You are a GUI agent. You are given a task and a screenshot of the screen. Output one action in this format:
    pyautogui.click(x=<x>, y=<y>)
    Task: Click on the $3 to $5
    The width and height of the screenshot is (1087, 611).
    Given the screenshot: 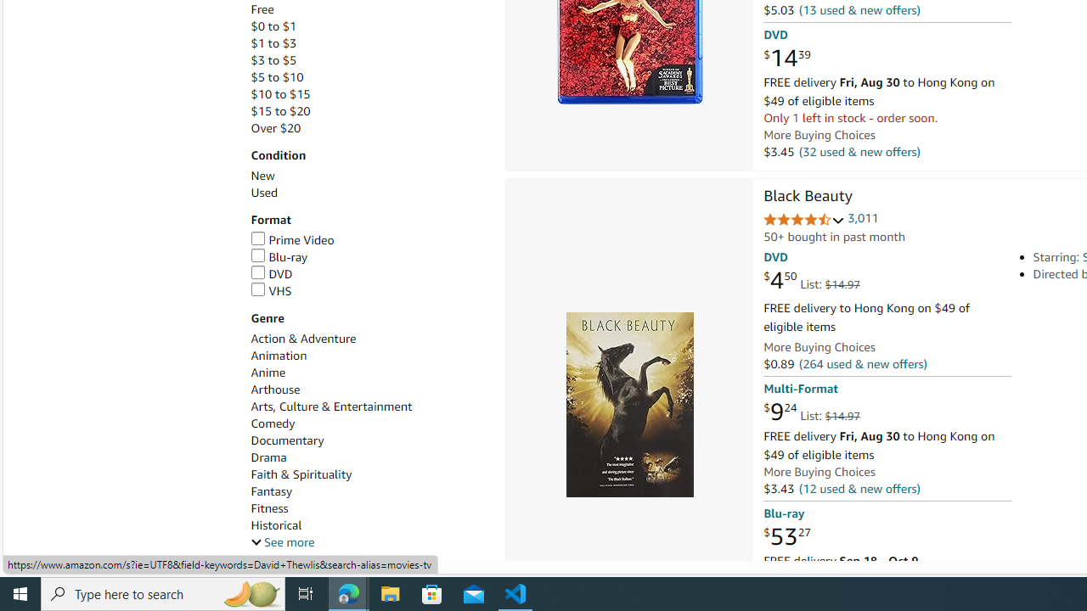 What is the action you would take?
    pyautogui.click(x=369, y=60)
    